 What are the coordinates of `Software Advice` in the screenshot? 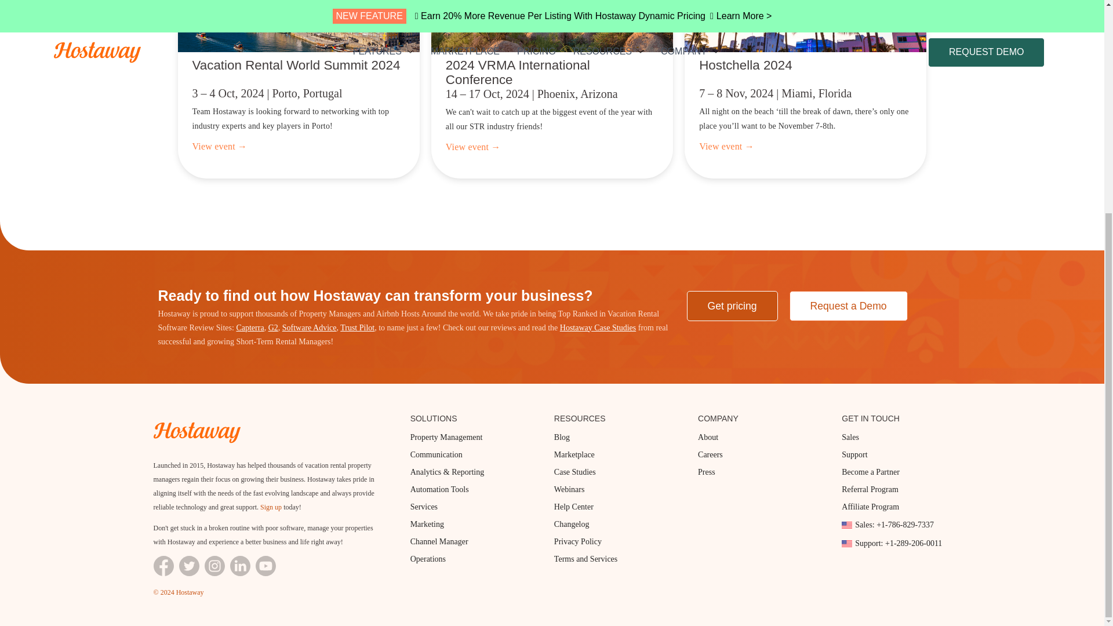 It's located at (310, 328).